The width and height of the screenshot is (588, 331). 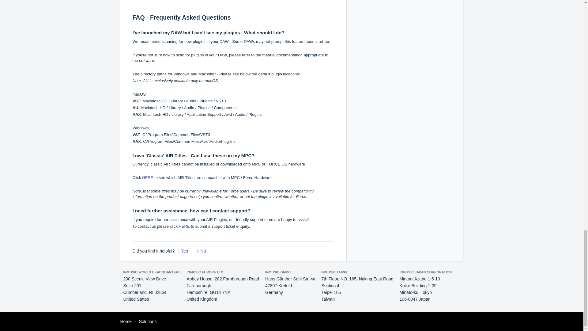 What do you see at coordinates (184, 226) in the screenshot?
I see `HERE` at bounding box center [184, 226].